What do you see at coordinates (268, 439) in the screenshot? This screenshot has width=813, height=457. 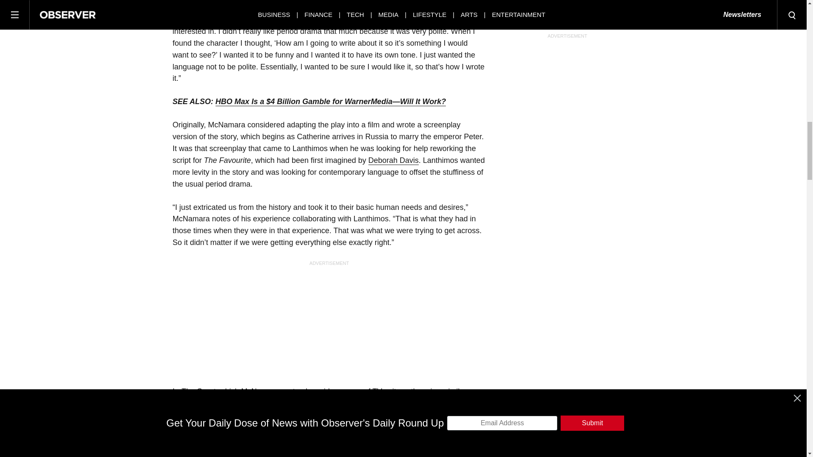 I see `Elle Fanning` at bounding box center [268, 439].